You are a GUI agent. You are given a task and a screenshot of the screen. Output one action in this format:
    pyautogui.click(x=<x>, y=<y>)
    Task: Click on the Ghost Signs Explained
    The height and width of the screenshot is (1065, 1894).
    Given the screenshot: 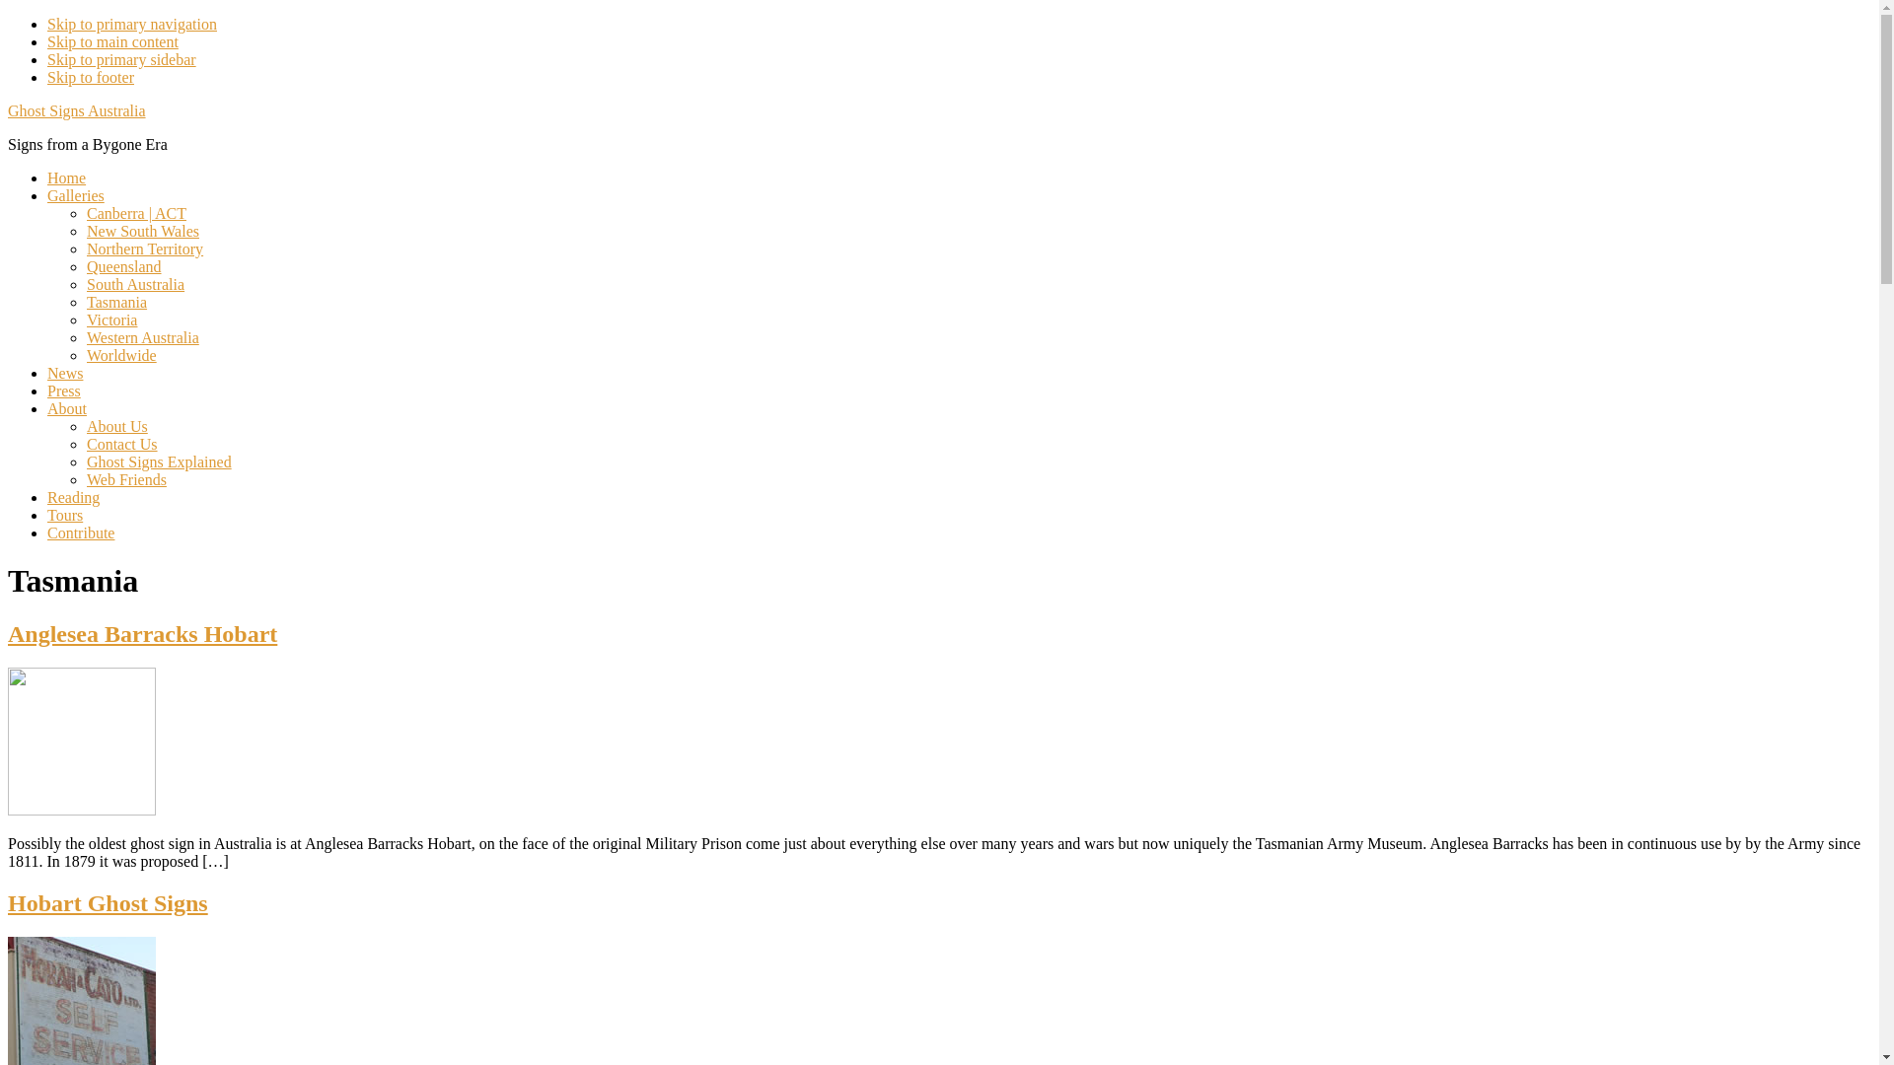 What is the action you would take?
    pyautogui.click(x=160, y=461)
    